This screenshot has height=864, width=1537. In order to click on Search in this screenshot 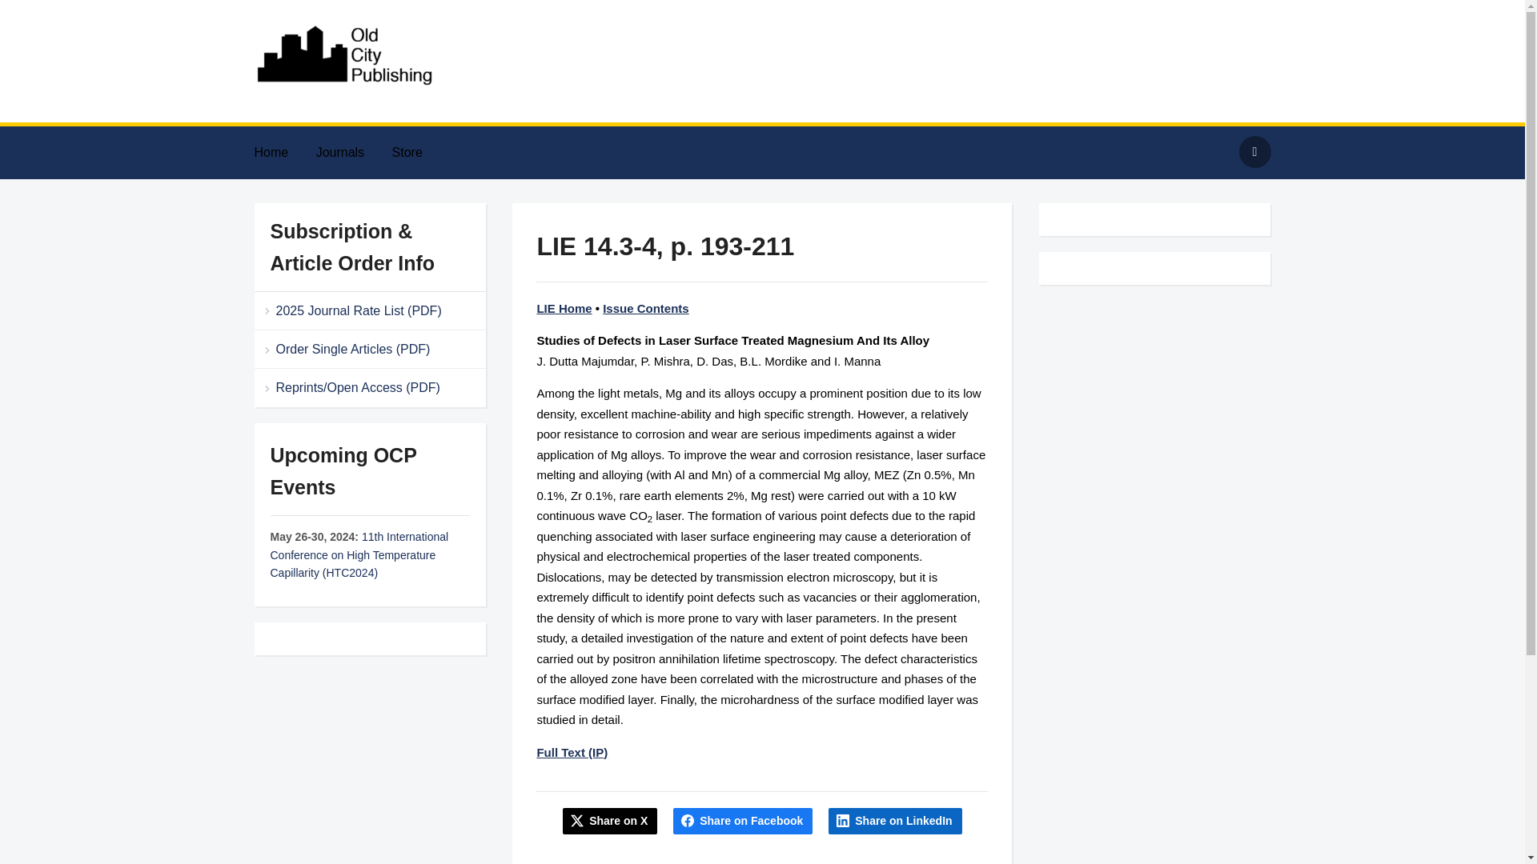, I will do `click(1254, 151)`.